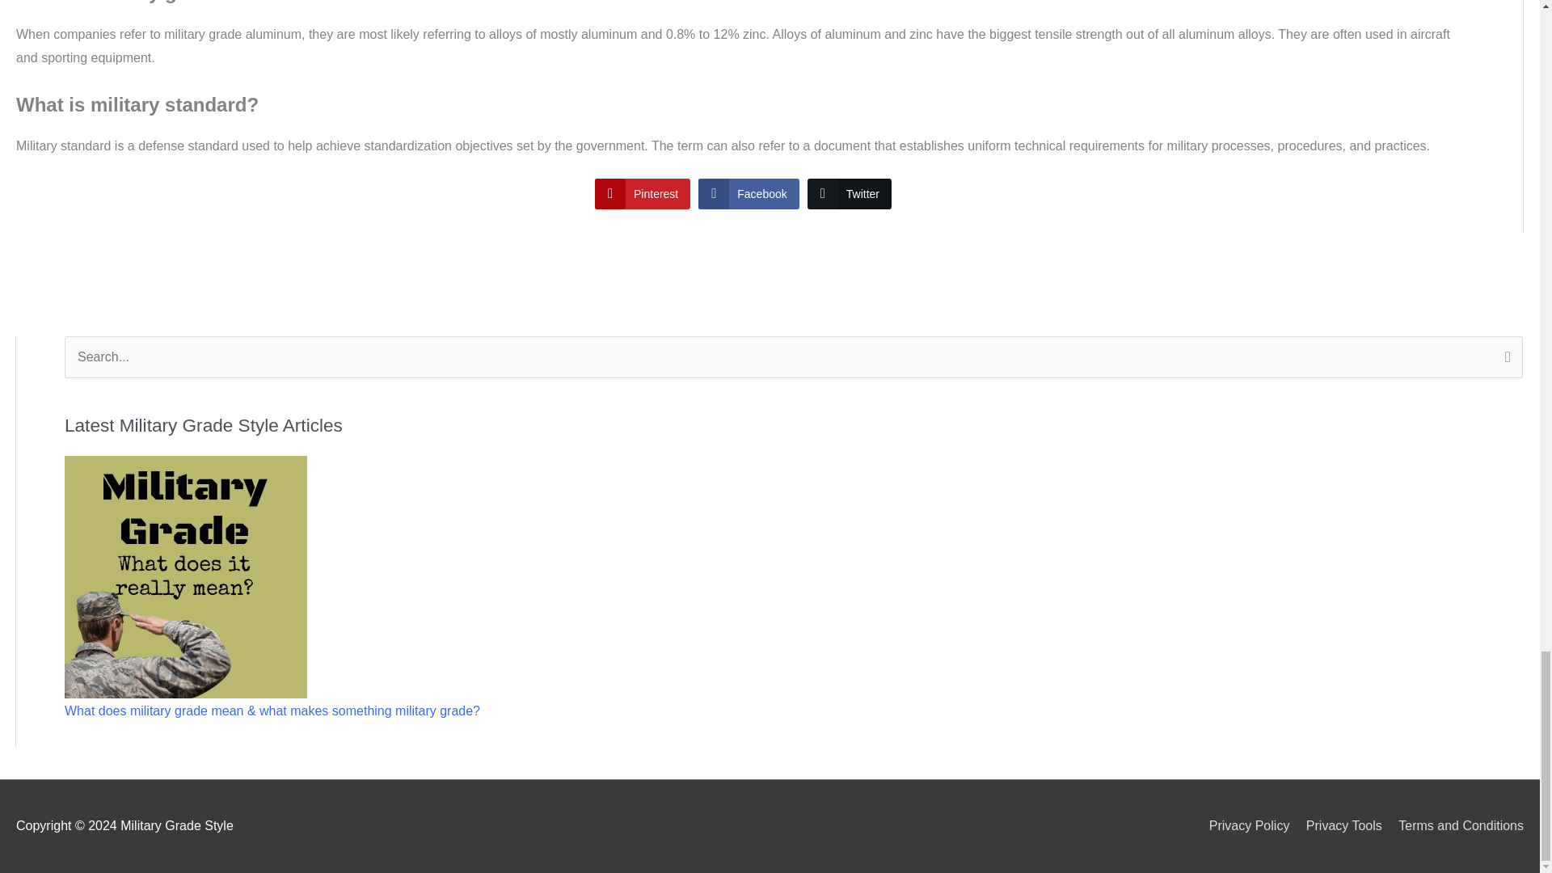 This screenshot has width=1552, height=873. What do you see at coordinates (749, 194) in the screenshot?
I see `Facebook` at bounding box center [749, 194].